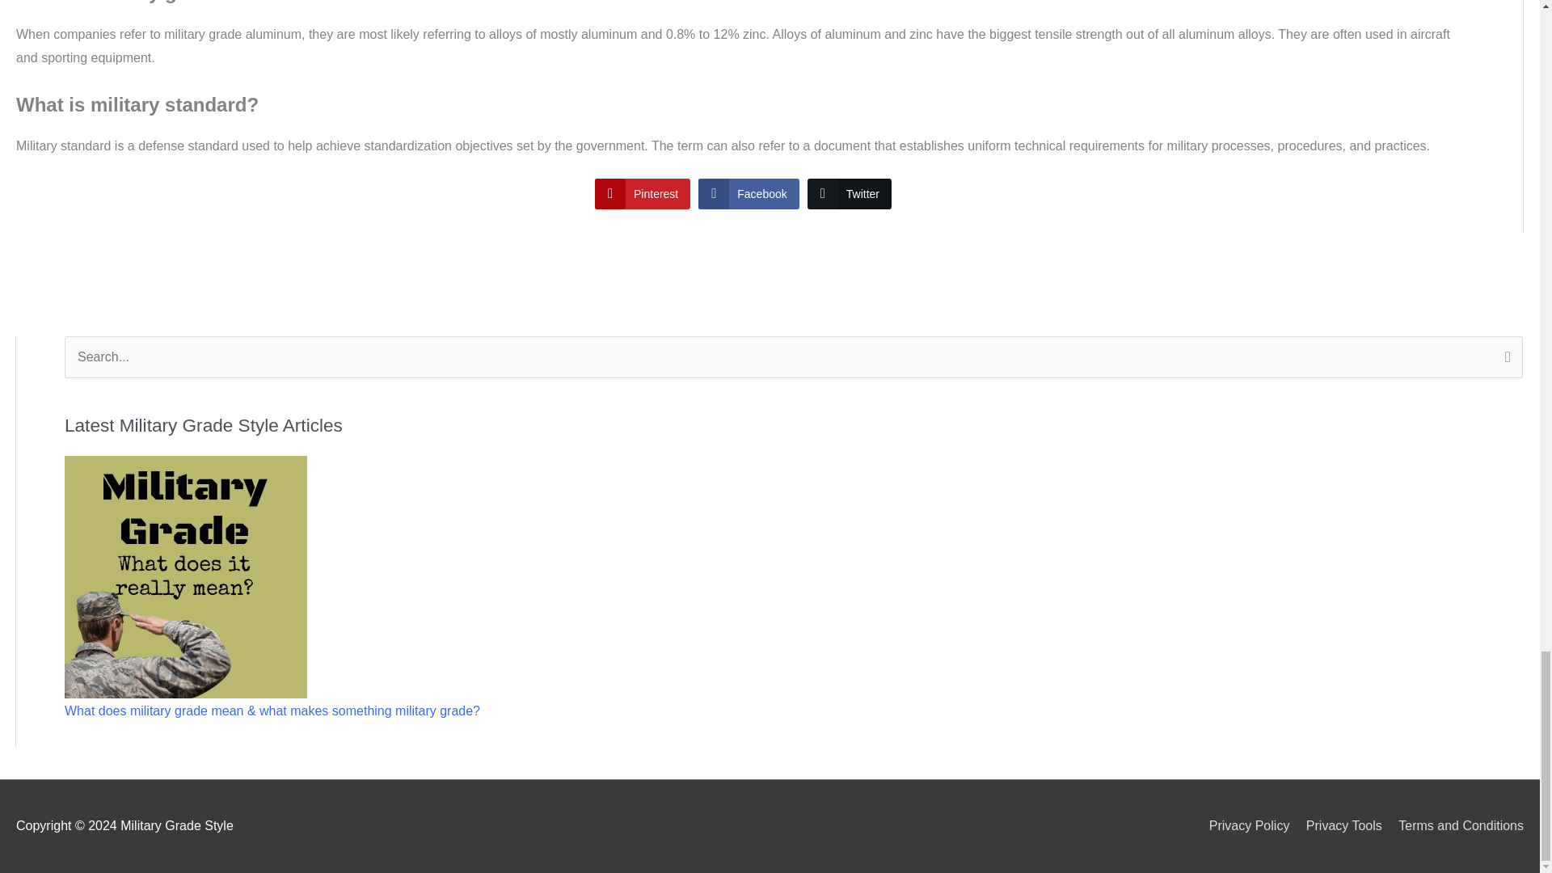 This screenshot has width=1552, height=873. What do you see at coordinates (749, 194) in the screenshot?
I see `Facebook` at bounding box center [749, 194].